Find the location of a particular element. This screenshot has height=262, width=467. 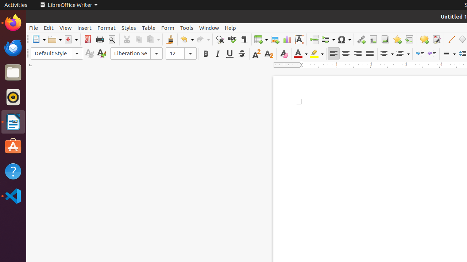

Chart is located at coordinates (287, 39).